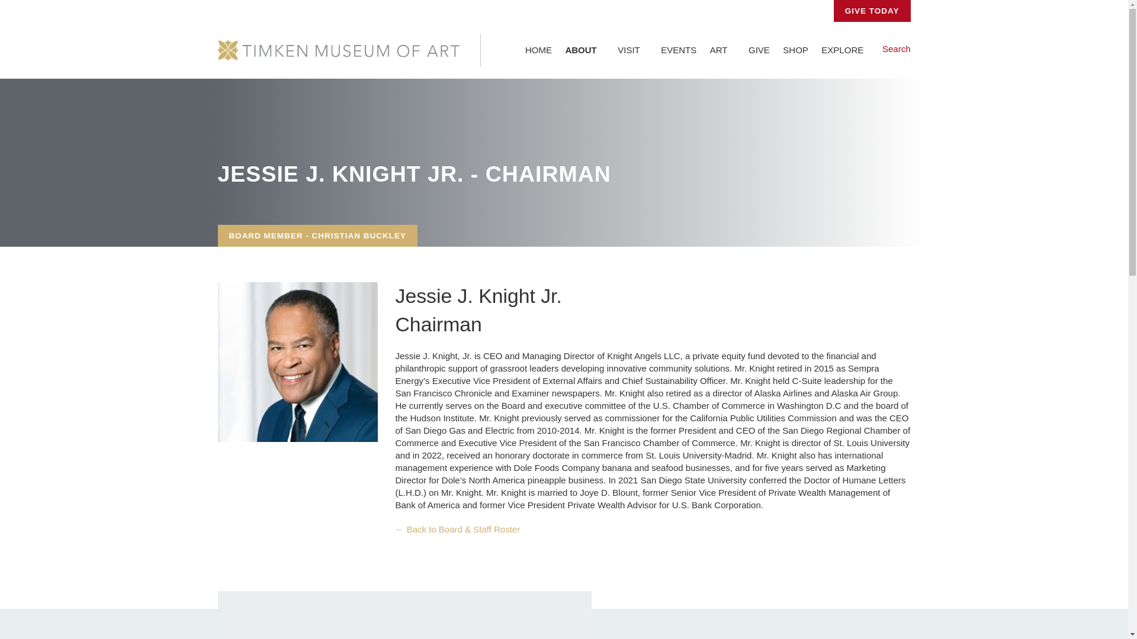 This screenshot has width=1137, height=639. Describe the element at coordinates (759, 50) in the screenshot. I see `GIVE` at that location.